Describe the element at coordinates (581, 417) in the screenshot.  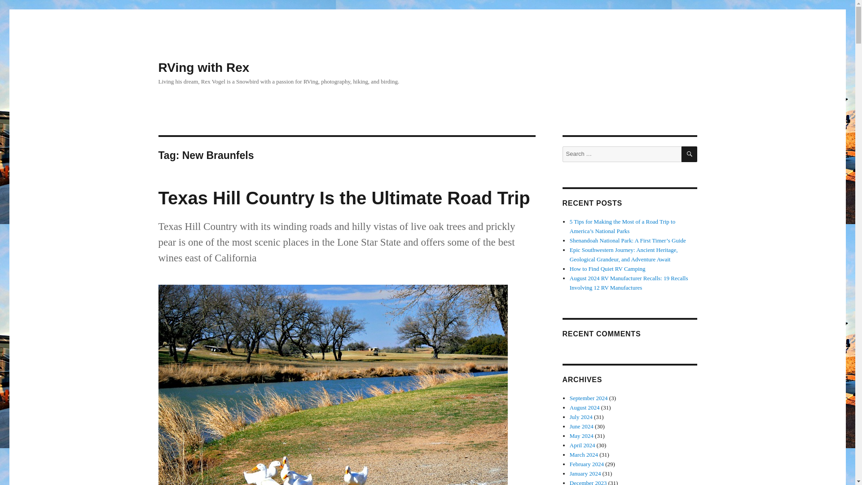
I see `July 2024` at that location.